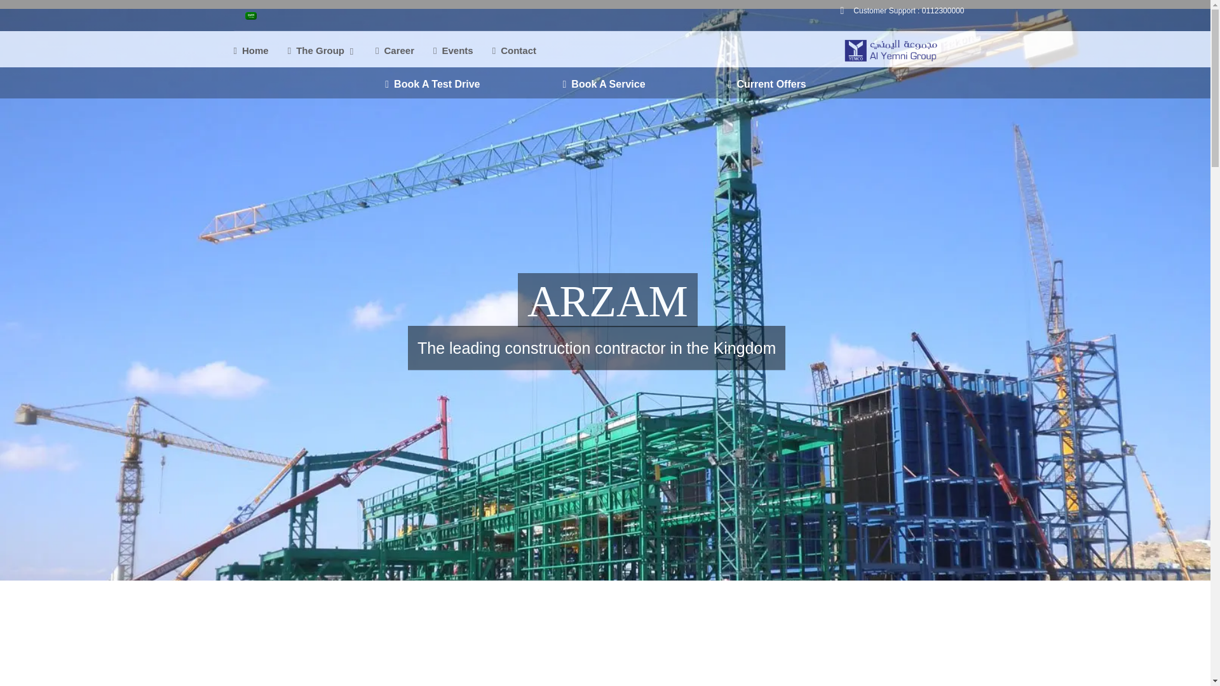 The width and height of the screenshot is (1220, 686). Describe the element at coordinates (452, 51) in the screenshot. I see `Events` at that location.